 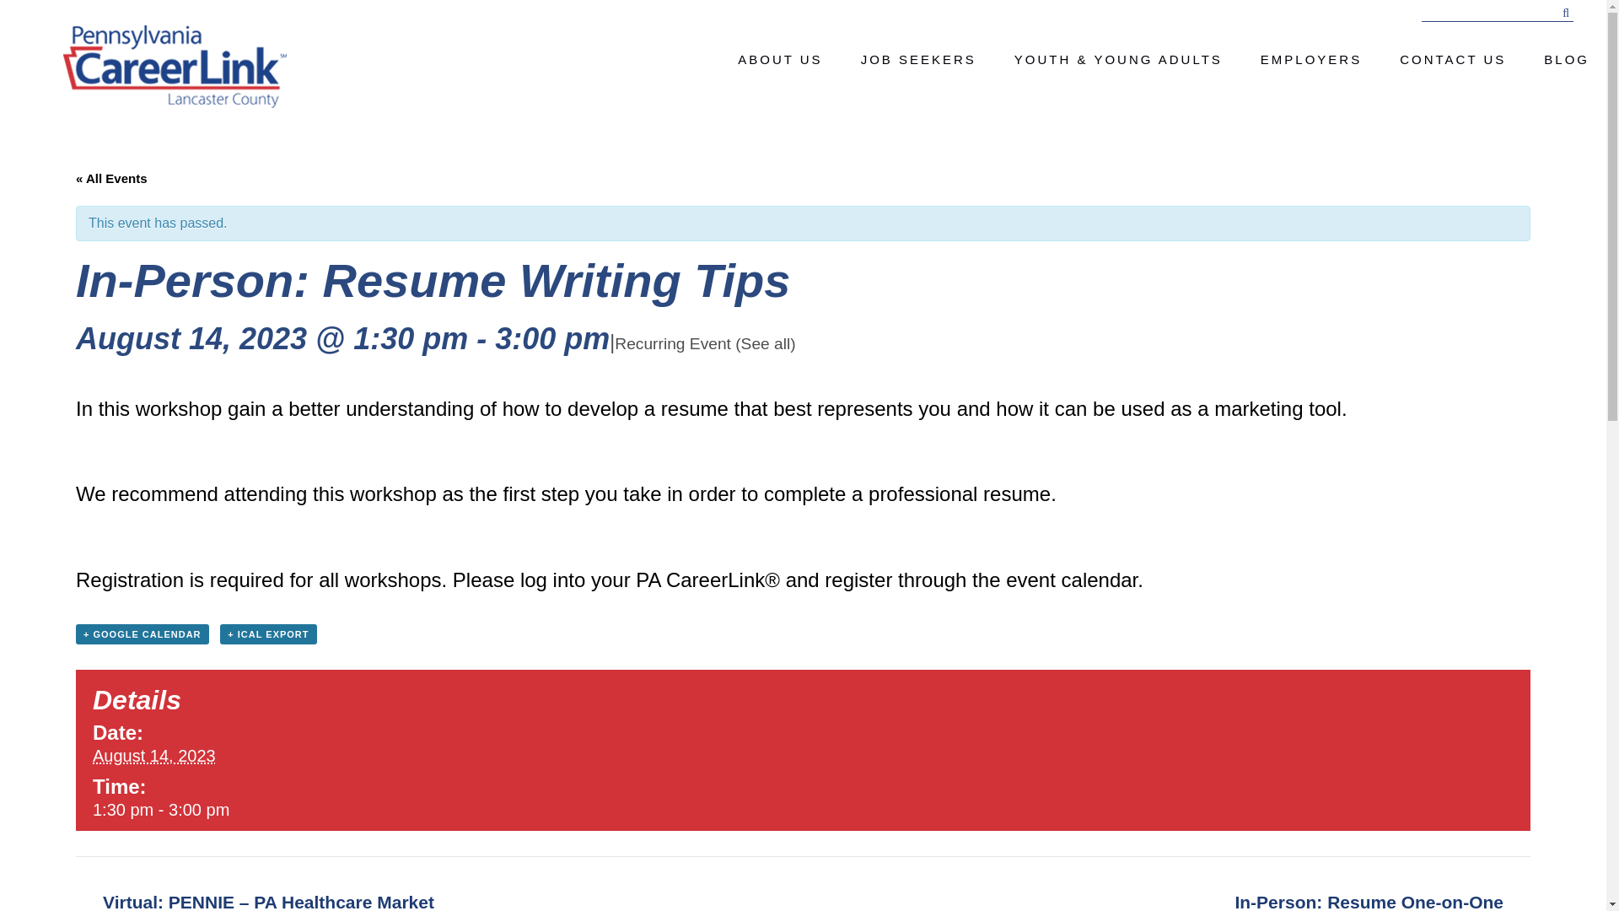 I want to click on ABOUT US, so click(x=780, y=59).